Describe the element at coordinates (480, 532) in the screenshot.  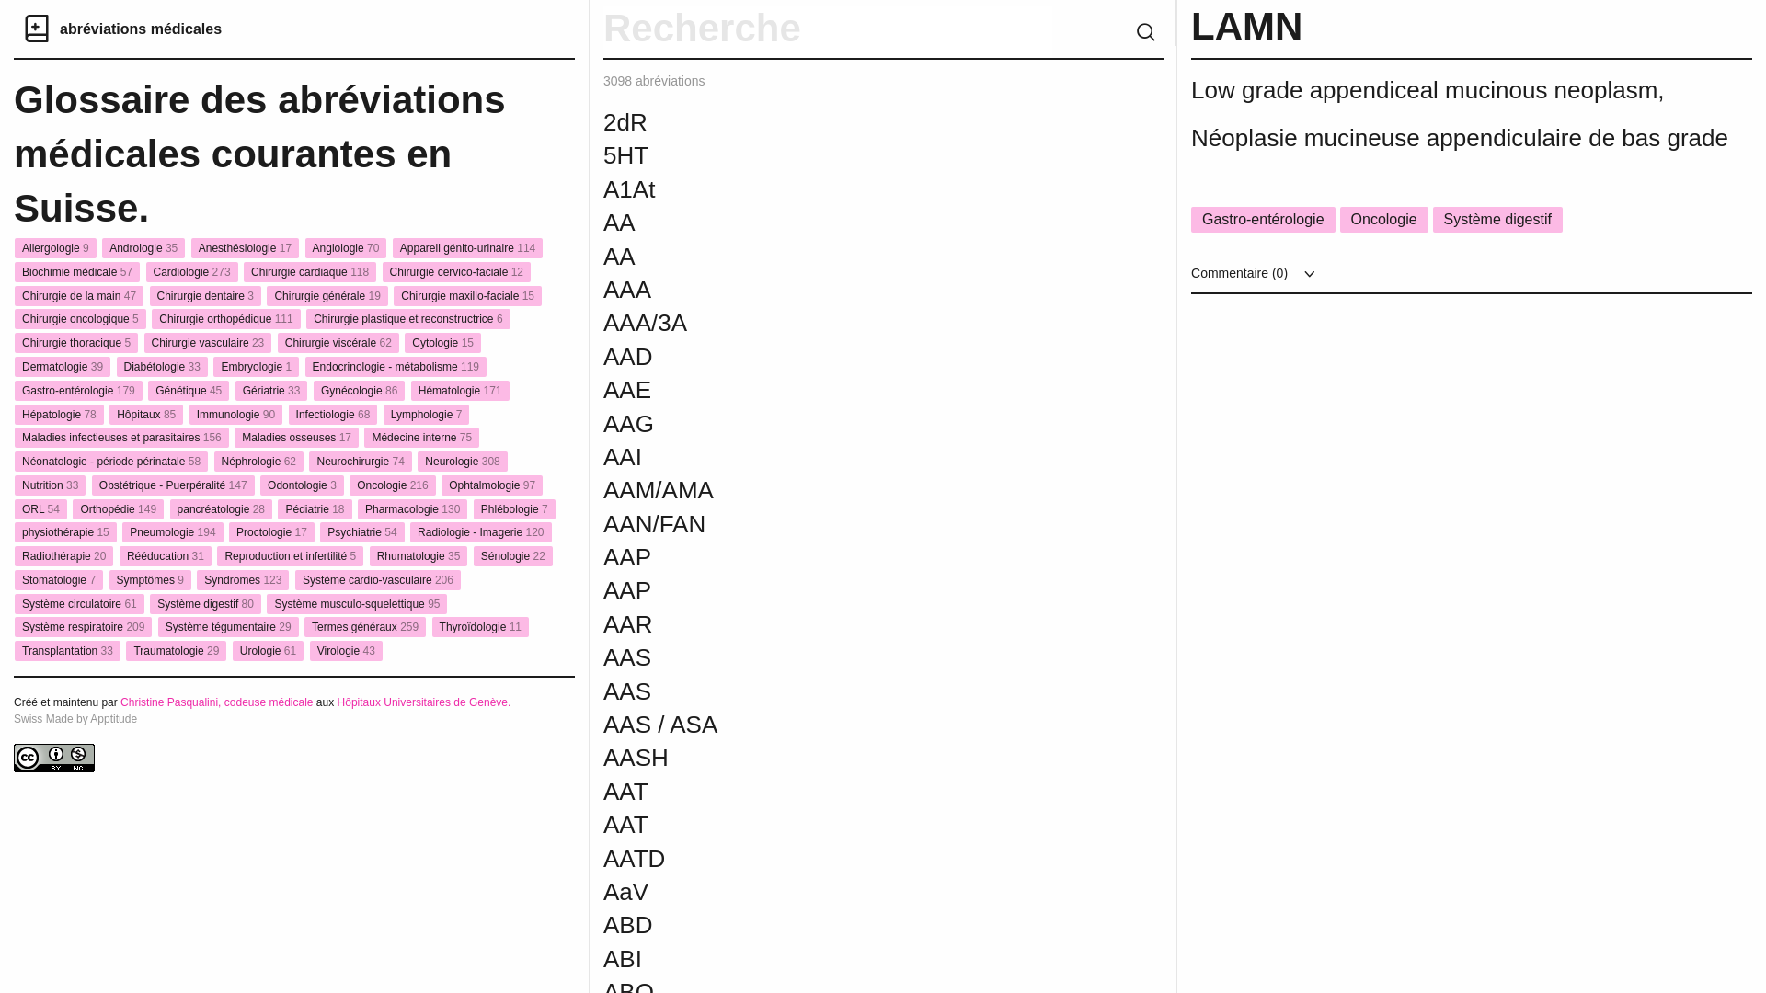
I see `Radiologie - Imagerie 120` at that location.